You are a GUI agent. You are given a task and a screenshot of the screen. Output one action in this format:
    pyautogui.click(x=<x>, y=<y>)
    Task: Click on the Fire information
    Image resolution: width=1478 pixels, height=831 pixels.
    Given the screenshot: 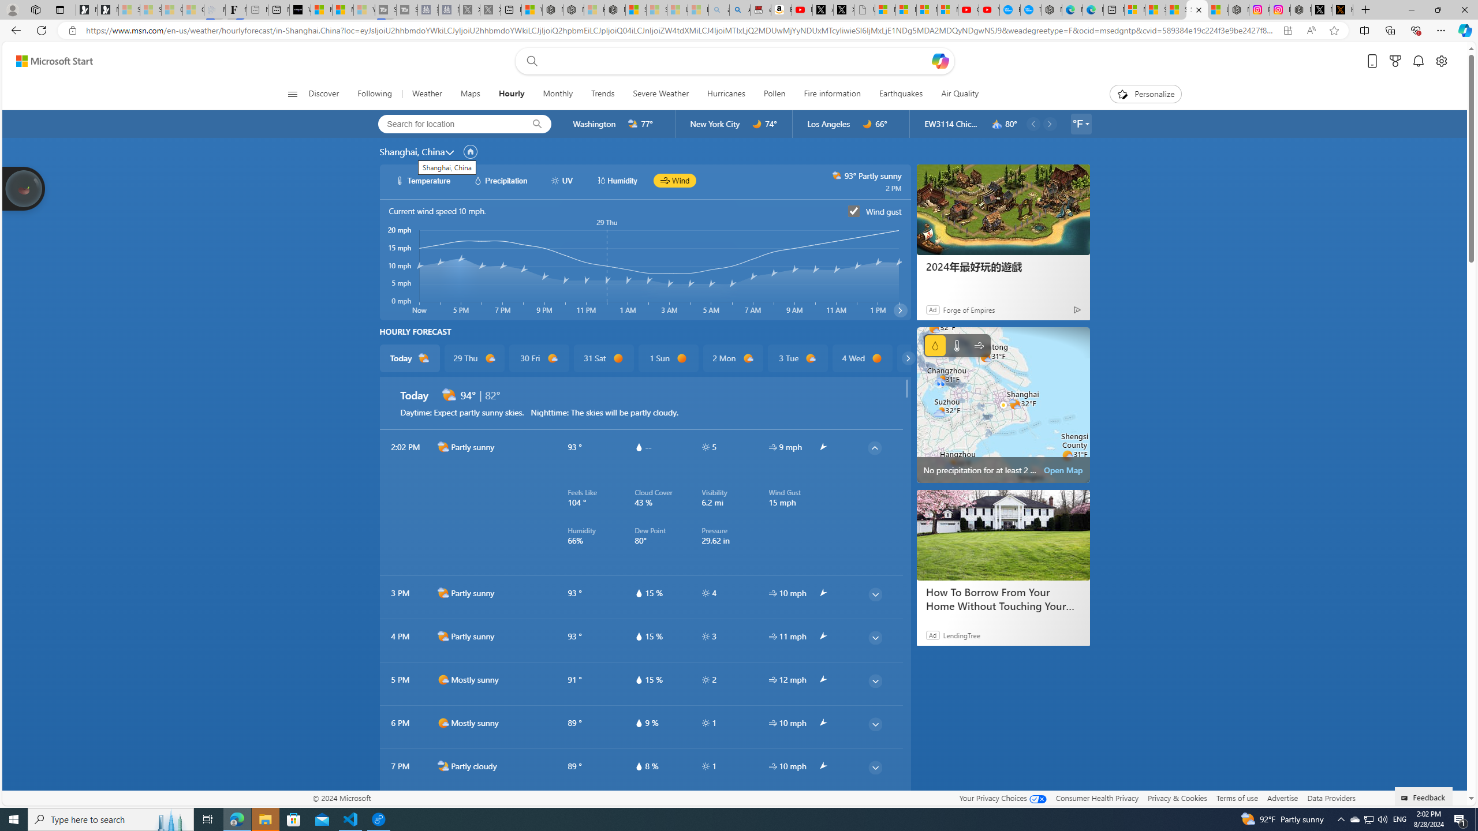 What is the action you would take?
    pyautogui.click(x=831, y=94)
    